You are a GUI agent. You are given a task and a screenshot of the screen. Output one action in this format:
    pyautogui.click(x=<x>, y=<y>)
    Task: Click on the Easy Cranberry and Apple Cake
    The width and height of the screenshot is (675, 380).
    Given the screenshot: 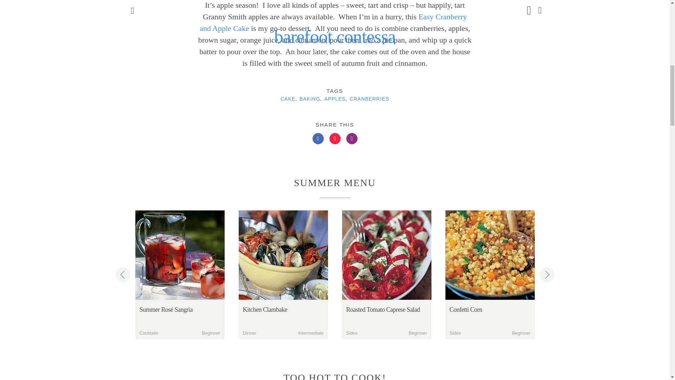 What is the action you would take?
    pyautogui.click(x=333, y=22)
    